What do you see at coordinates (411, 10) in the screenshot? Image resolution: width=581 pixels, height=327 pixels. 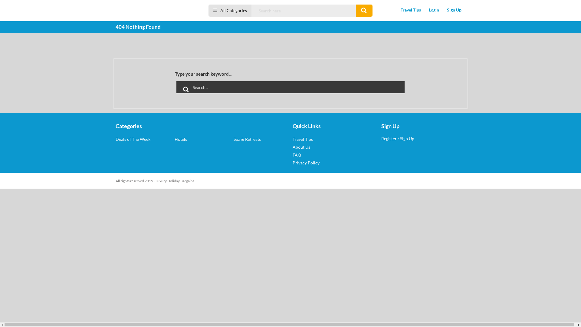 I see `Travel Tips` at bounding box center [411, 10].